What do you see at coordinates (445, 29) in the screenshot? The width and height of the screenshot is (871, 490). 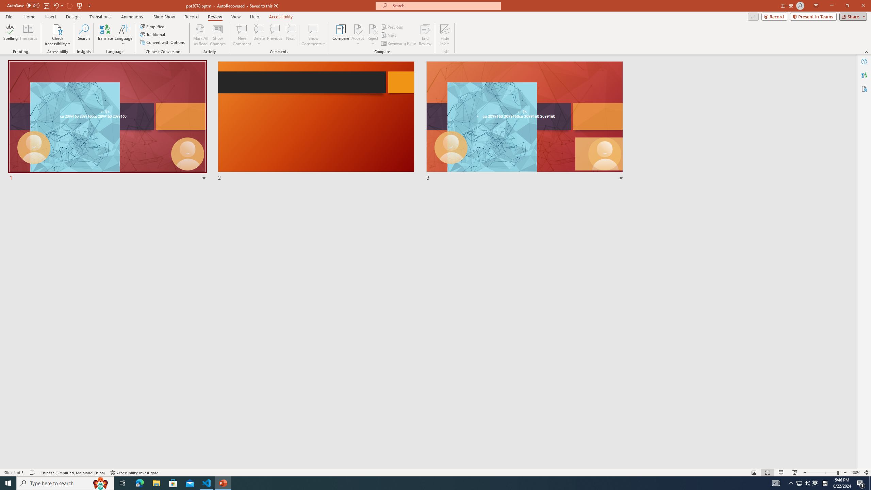 I see `Hide Ink` at bounding box center [445, 29].